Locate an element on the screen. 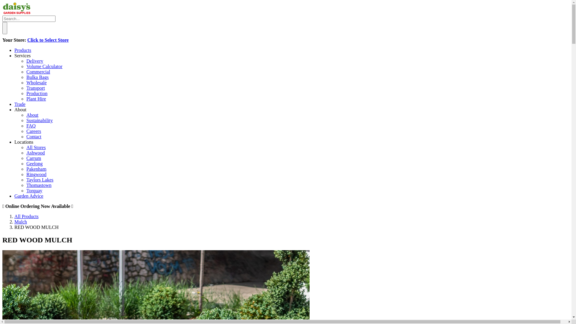  Transport is located at coordinates (36, 88).